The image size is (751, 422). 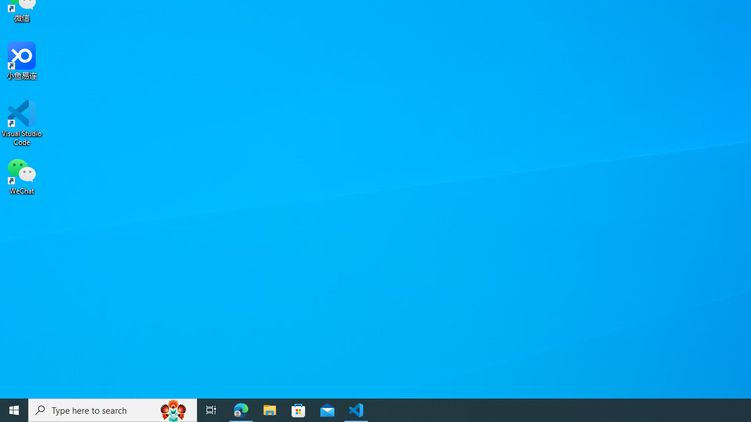 I want to click on WeChat, so click(x=22, y=175).